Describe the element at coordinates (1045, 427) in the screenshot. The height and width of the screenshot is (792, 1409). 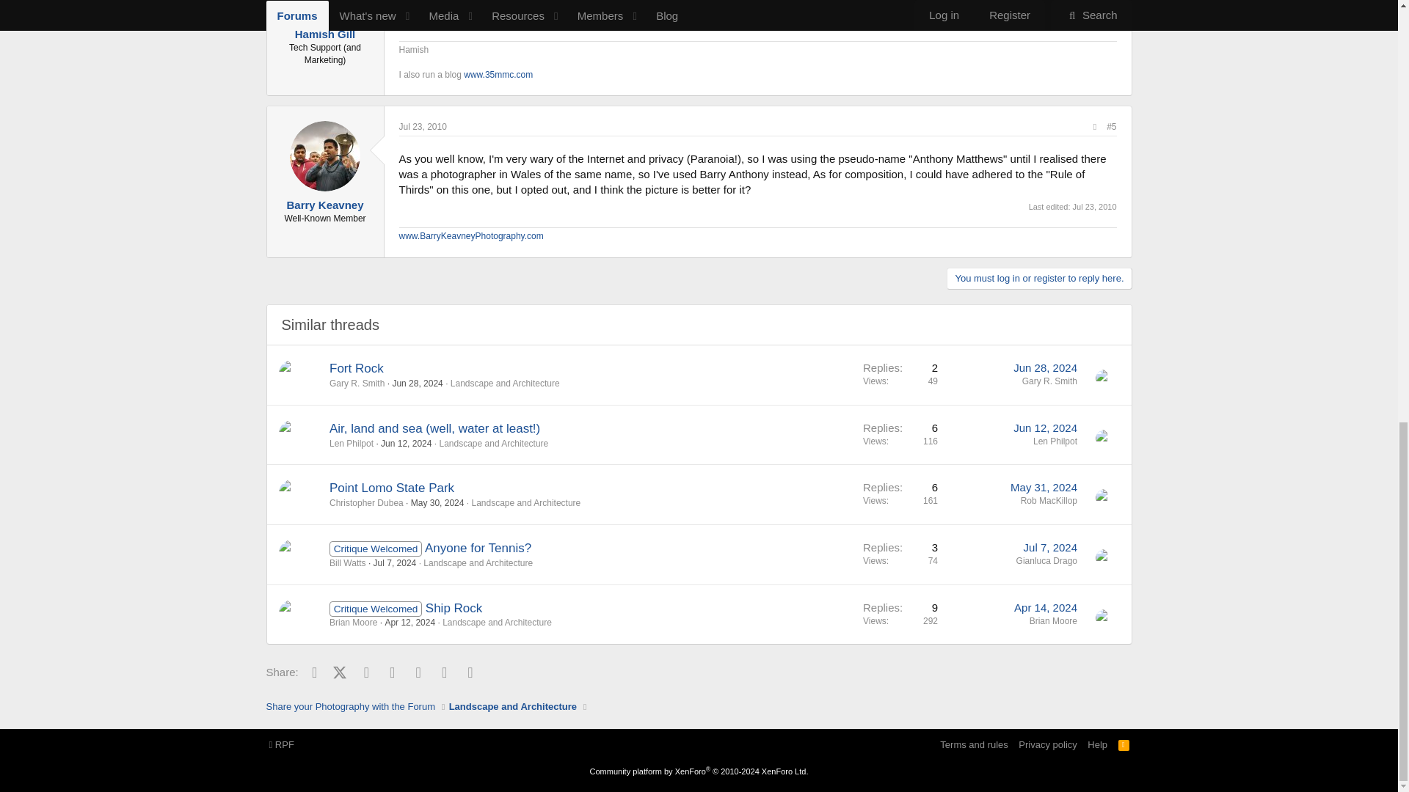
I see `Jun 12, 2024 at 9:59 PM` at that location.